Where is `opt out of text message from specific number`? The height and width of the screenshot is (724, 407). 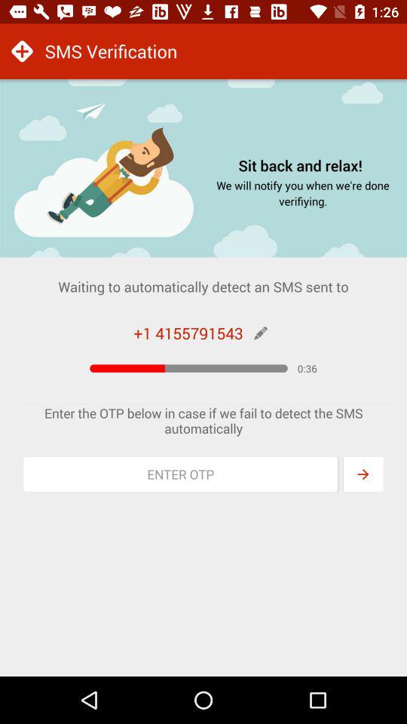
opt out of text message from specific number is located at coordinates (181, 474).